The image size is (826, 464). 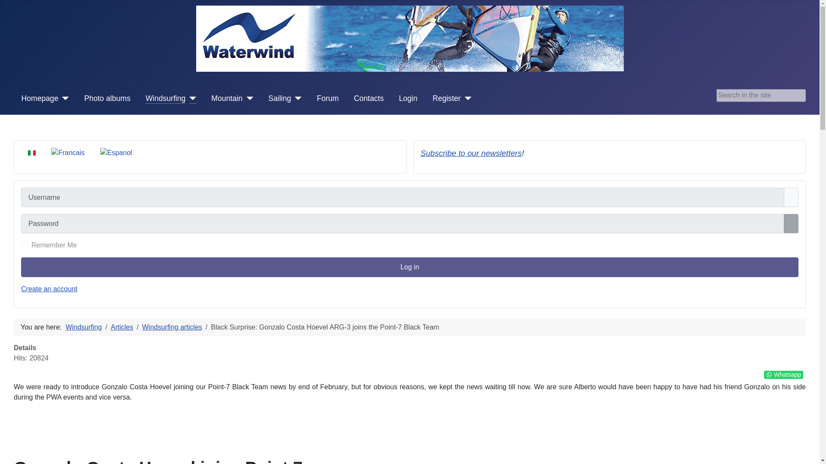 What do you see at coordinates (40, 98) in the screenshot?
I see `Homepage` at bounding box center [40, 98].